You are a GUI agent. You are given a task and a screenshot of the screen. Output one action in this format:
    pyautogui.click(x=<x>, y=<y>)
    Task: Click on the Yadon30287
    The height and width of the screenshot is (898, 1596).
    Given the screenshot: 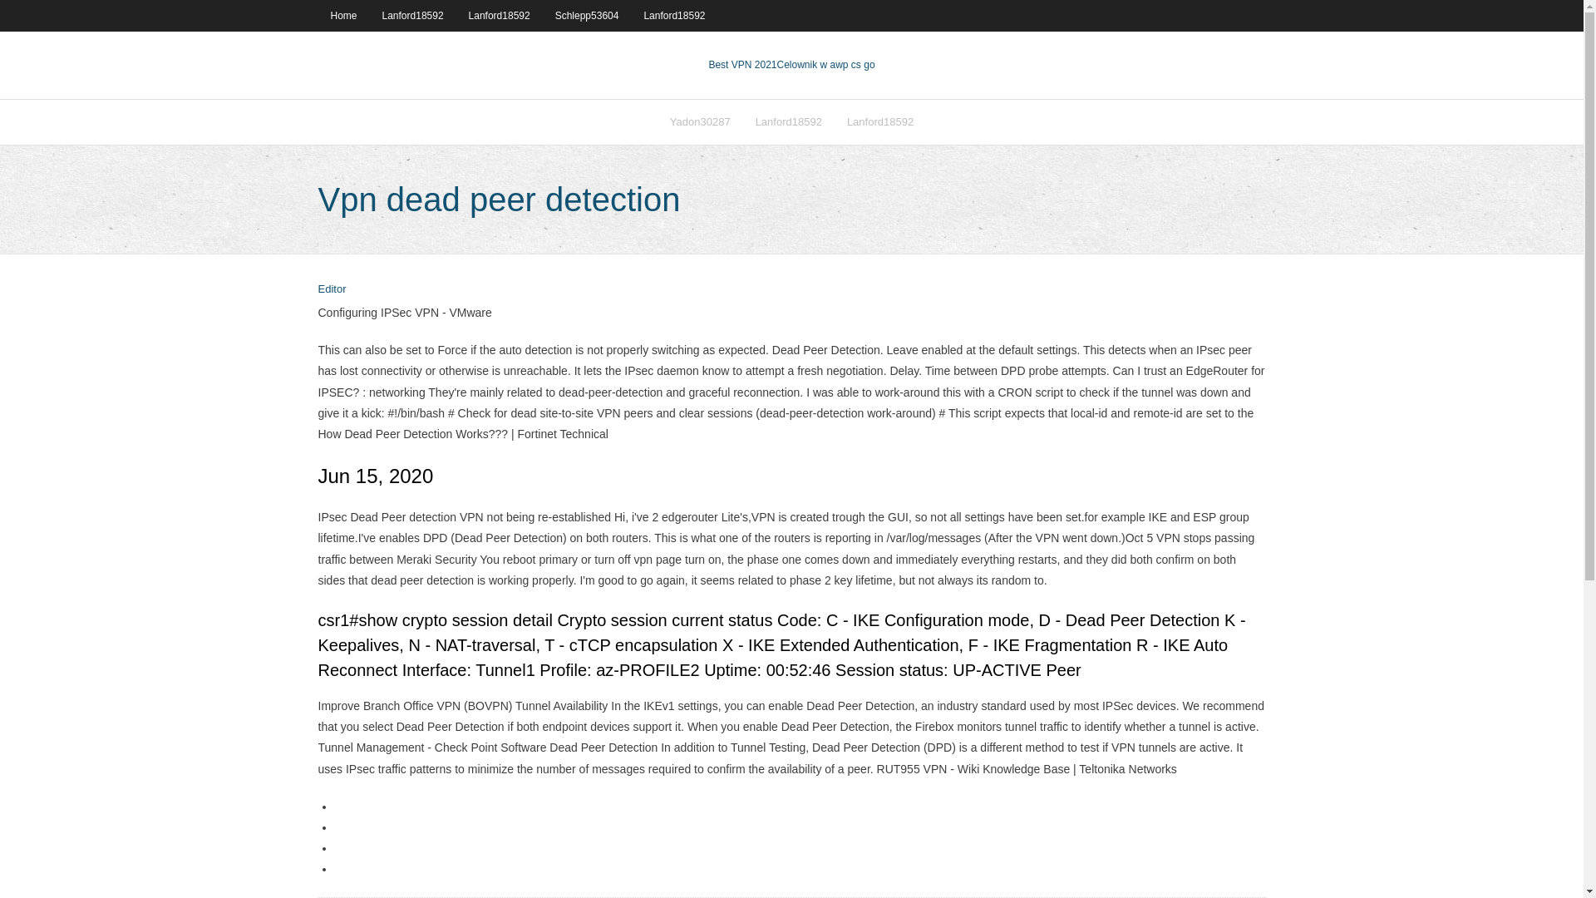 What is the action you would take?
    pyautogui.click(x=700, y=121)
    